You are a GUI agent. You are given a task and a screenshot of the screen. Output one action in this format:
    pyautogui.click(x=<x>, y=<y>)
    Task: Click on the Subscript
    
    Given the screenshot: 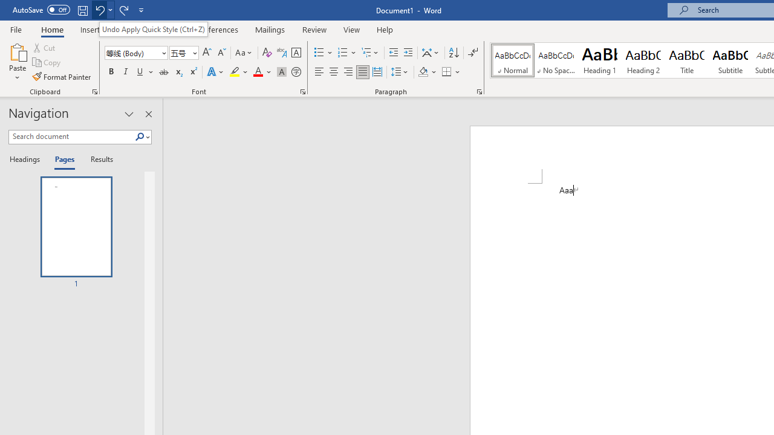 What is the action you would take?
    pyautogui.click(x=178, y=72)
    